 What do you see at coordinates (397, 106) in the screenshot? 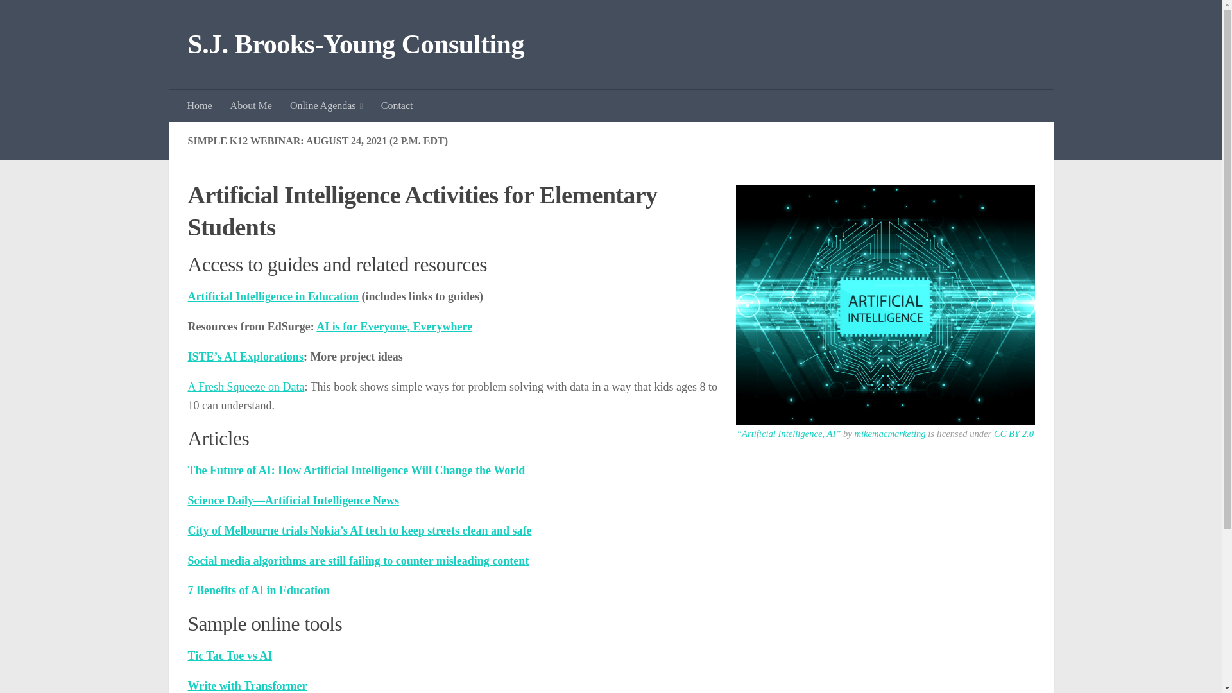
I see `Contact` at bounding box center [397, 106].